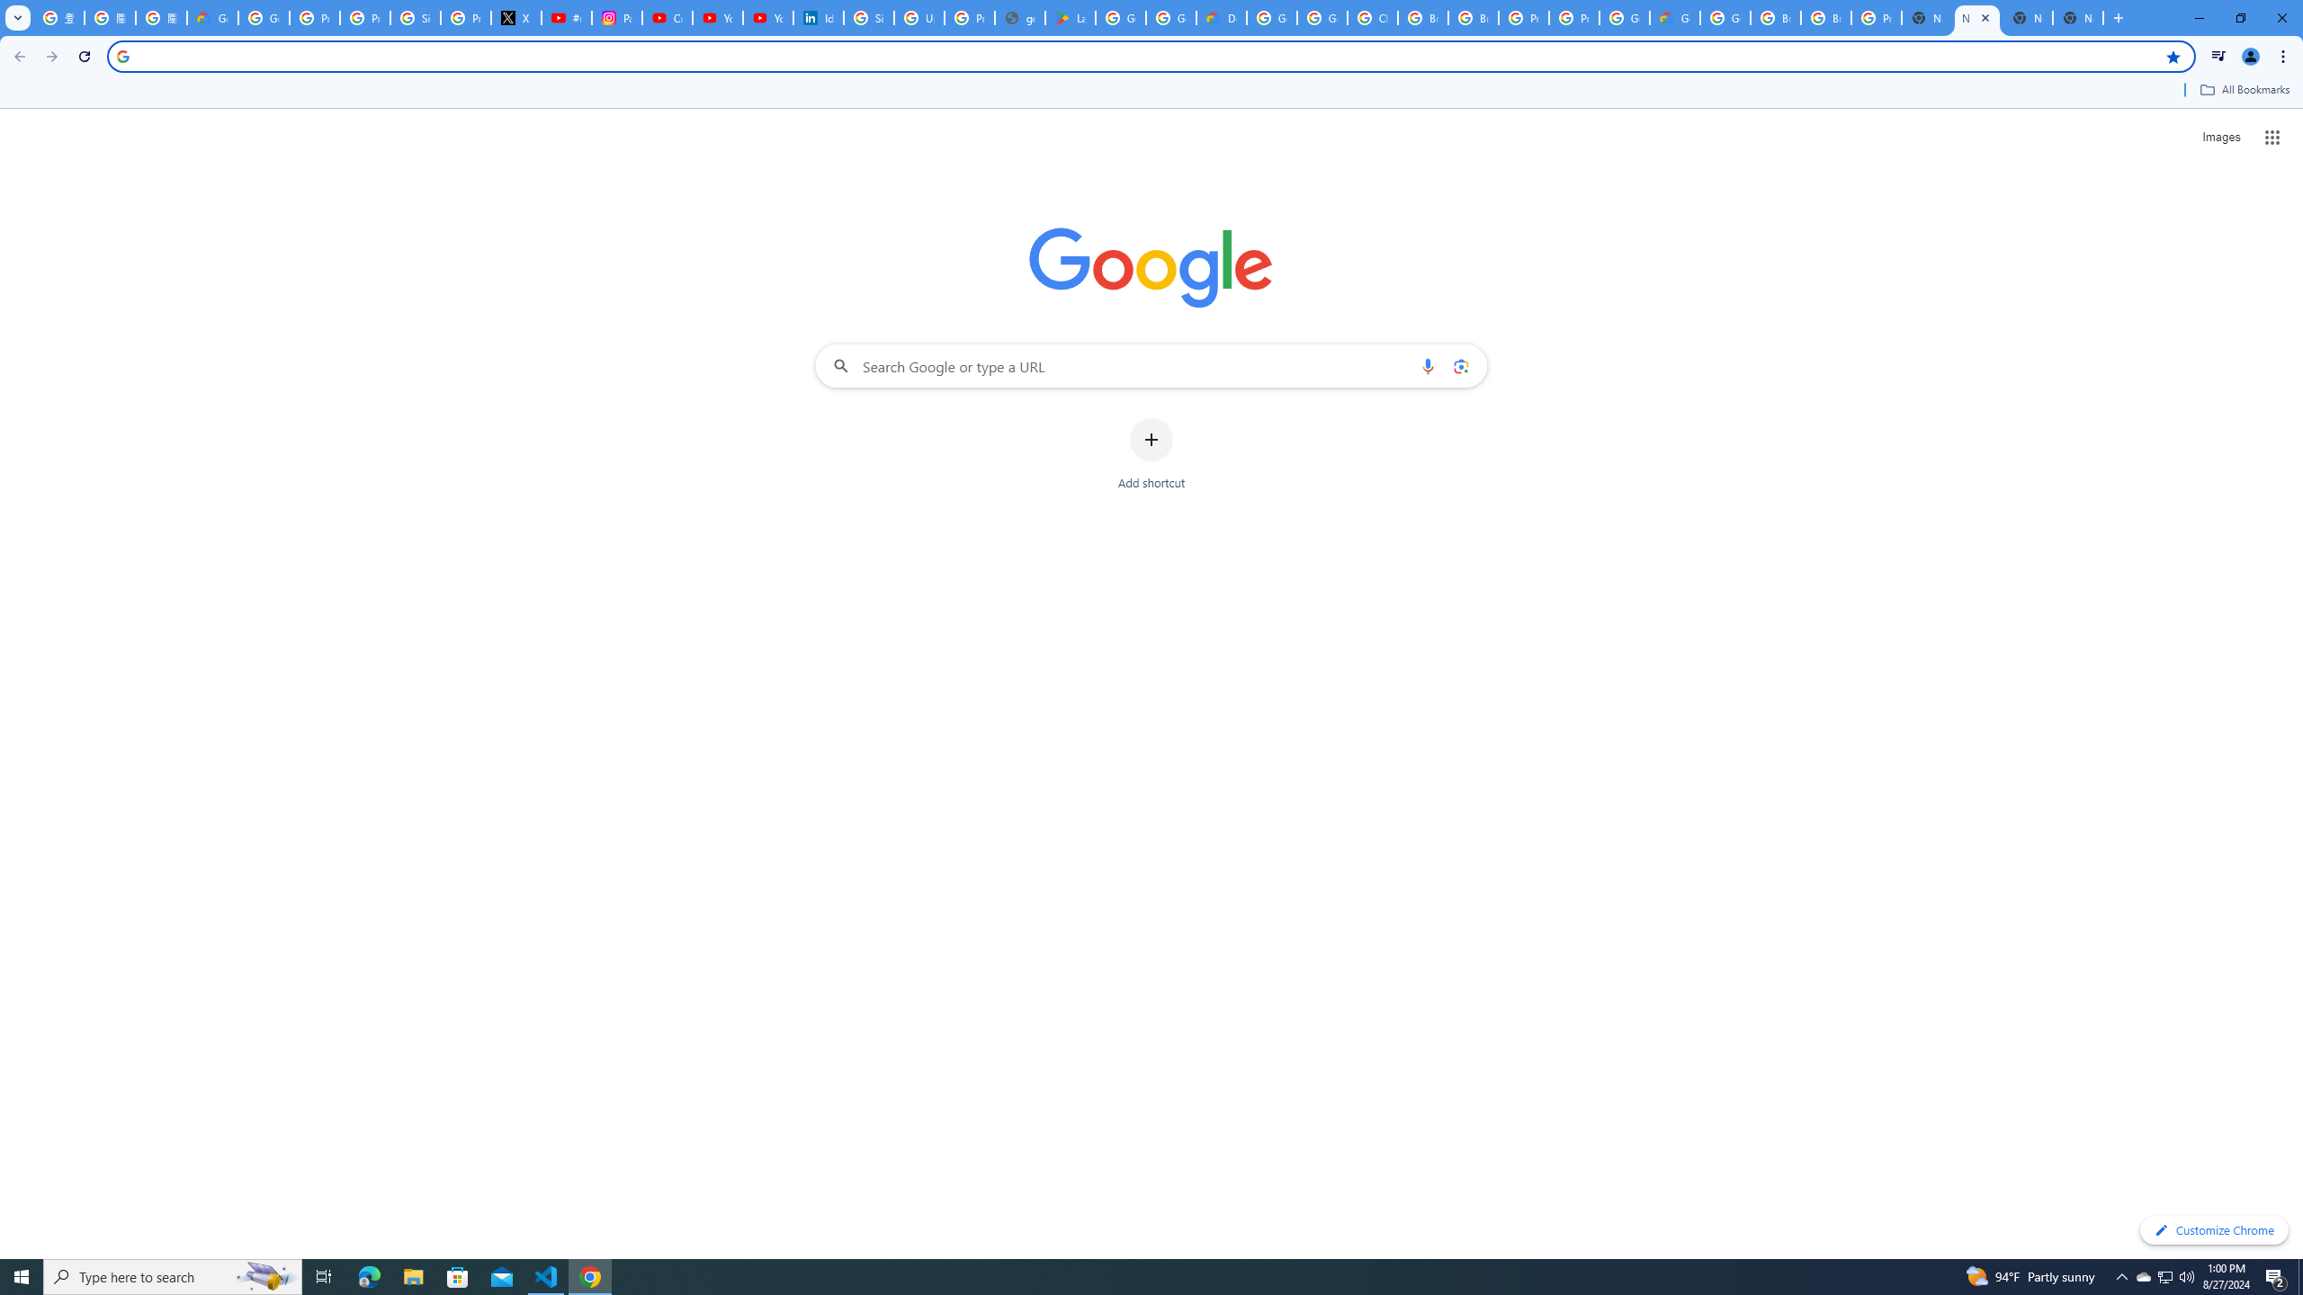 The height and width of the screenshot is (1295, 2303). I want to click on Browse Chrome as a guest - Computer - Google Chrome Help, so click(1423, 18).